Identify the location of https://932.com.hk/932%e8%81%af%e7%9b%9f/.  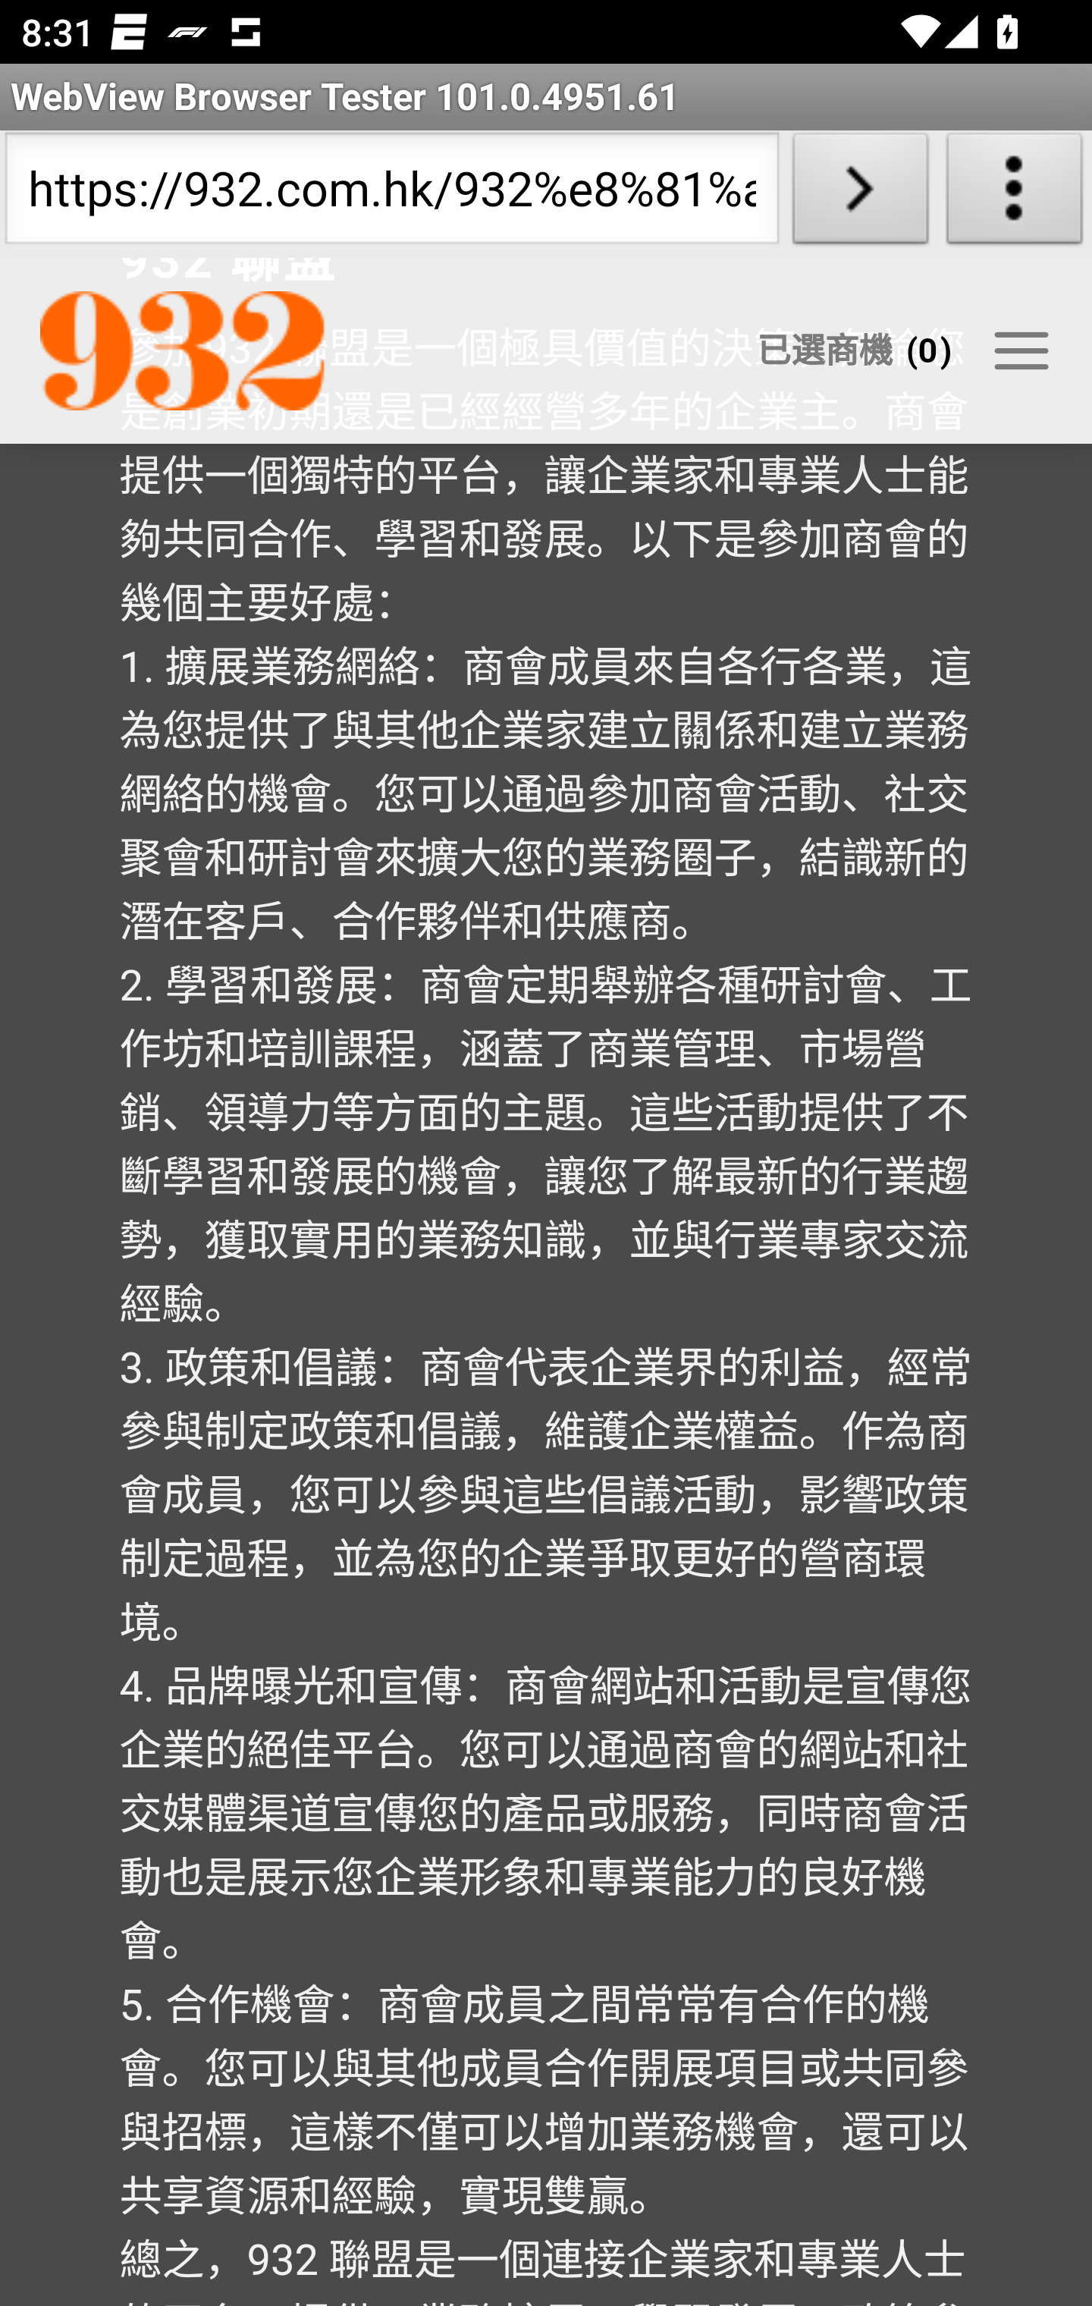
(391, 194).